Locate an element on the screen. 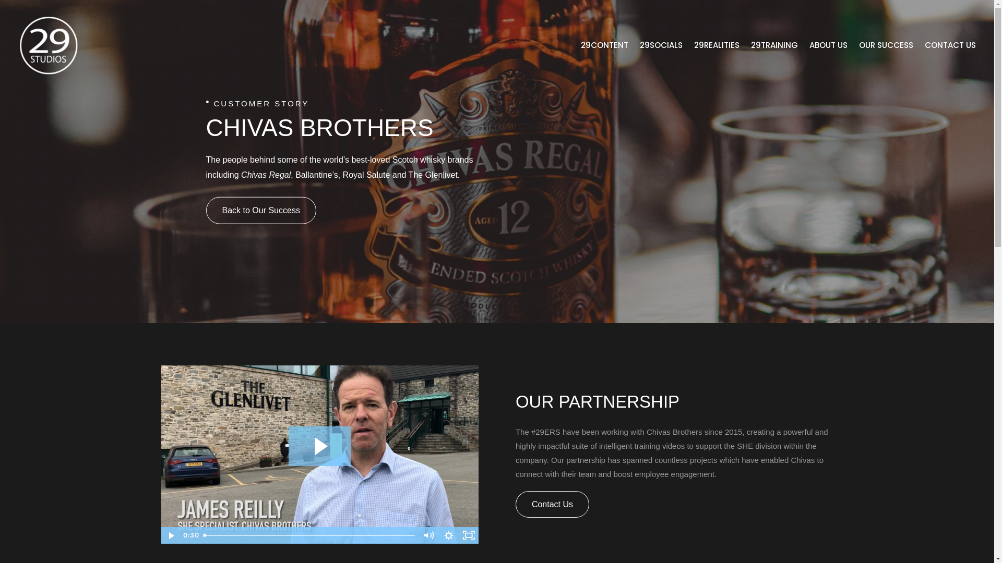  Contact Us is located at coordinates (552, 505).